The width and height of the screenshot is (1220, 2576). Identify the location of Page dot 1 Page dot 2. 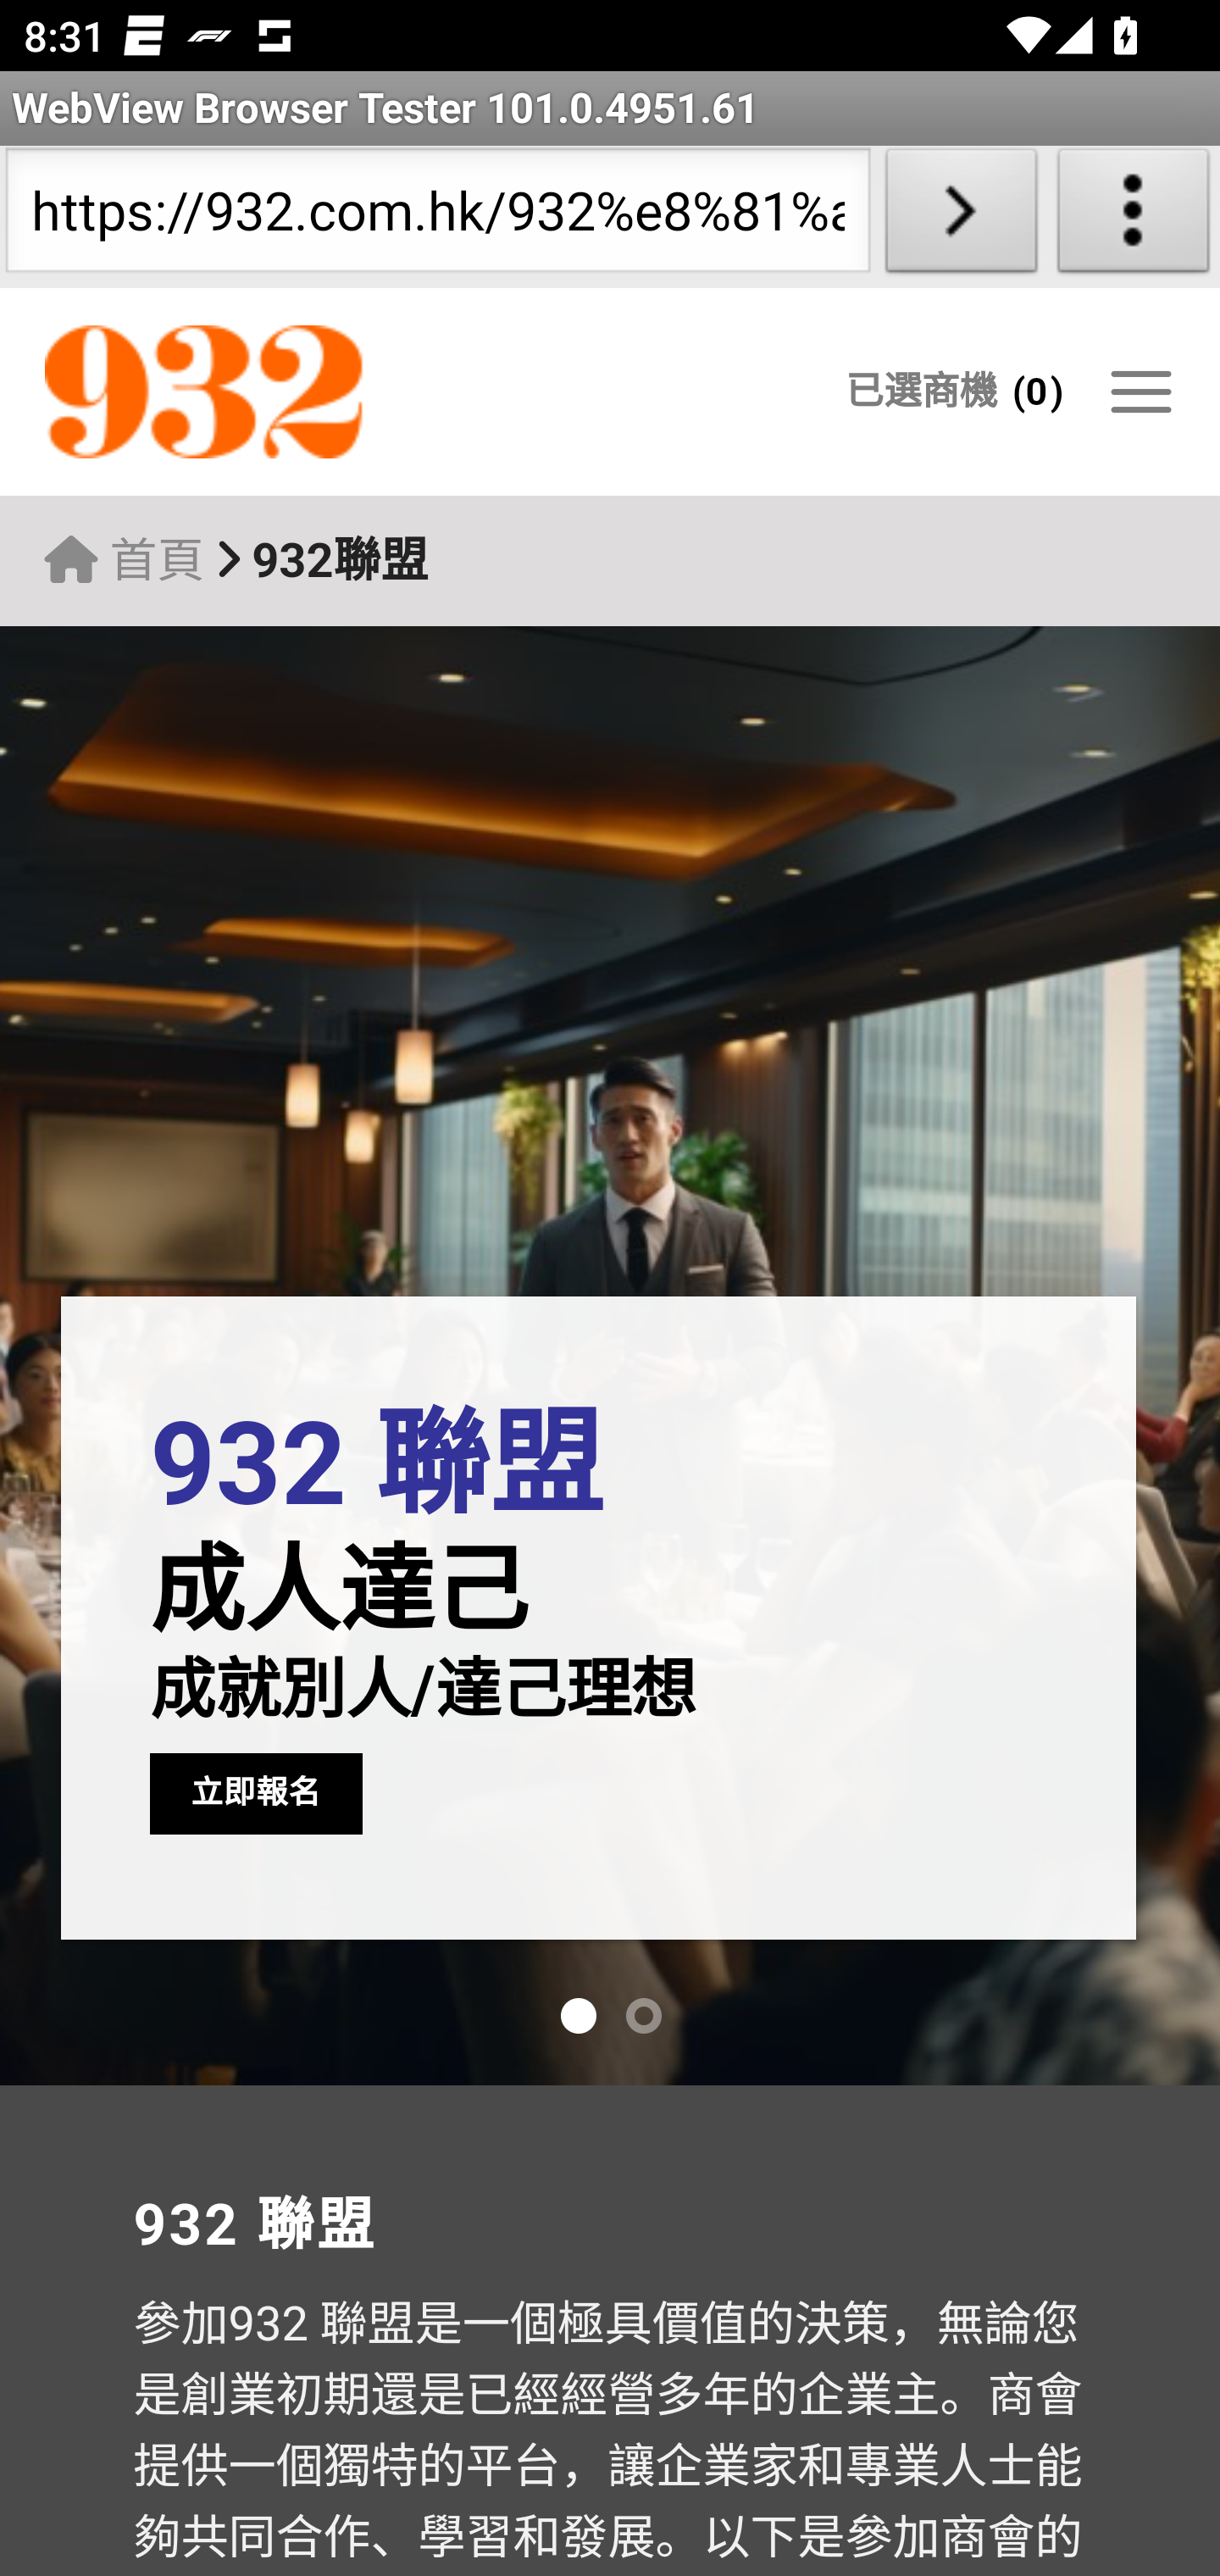
(610, 2017).